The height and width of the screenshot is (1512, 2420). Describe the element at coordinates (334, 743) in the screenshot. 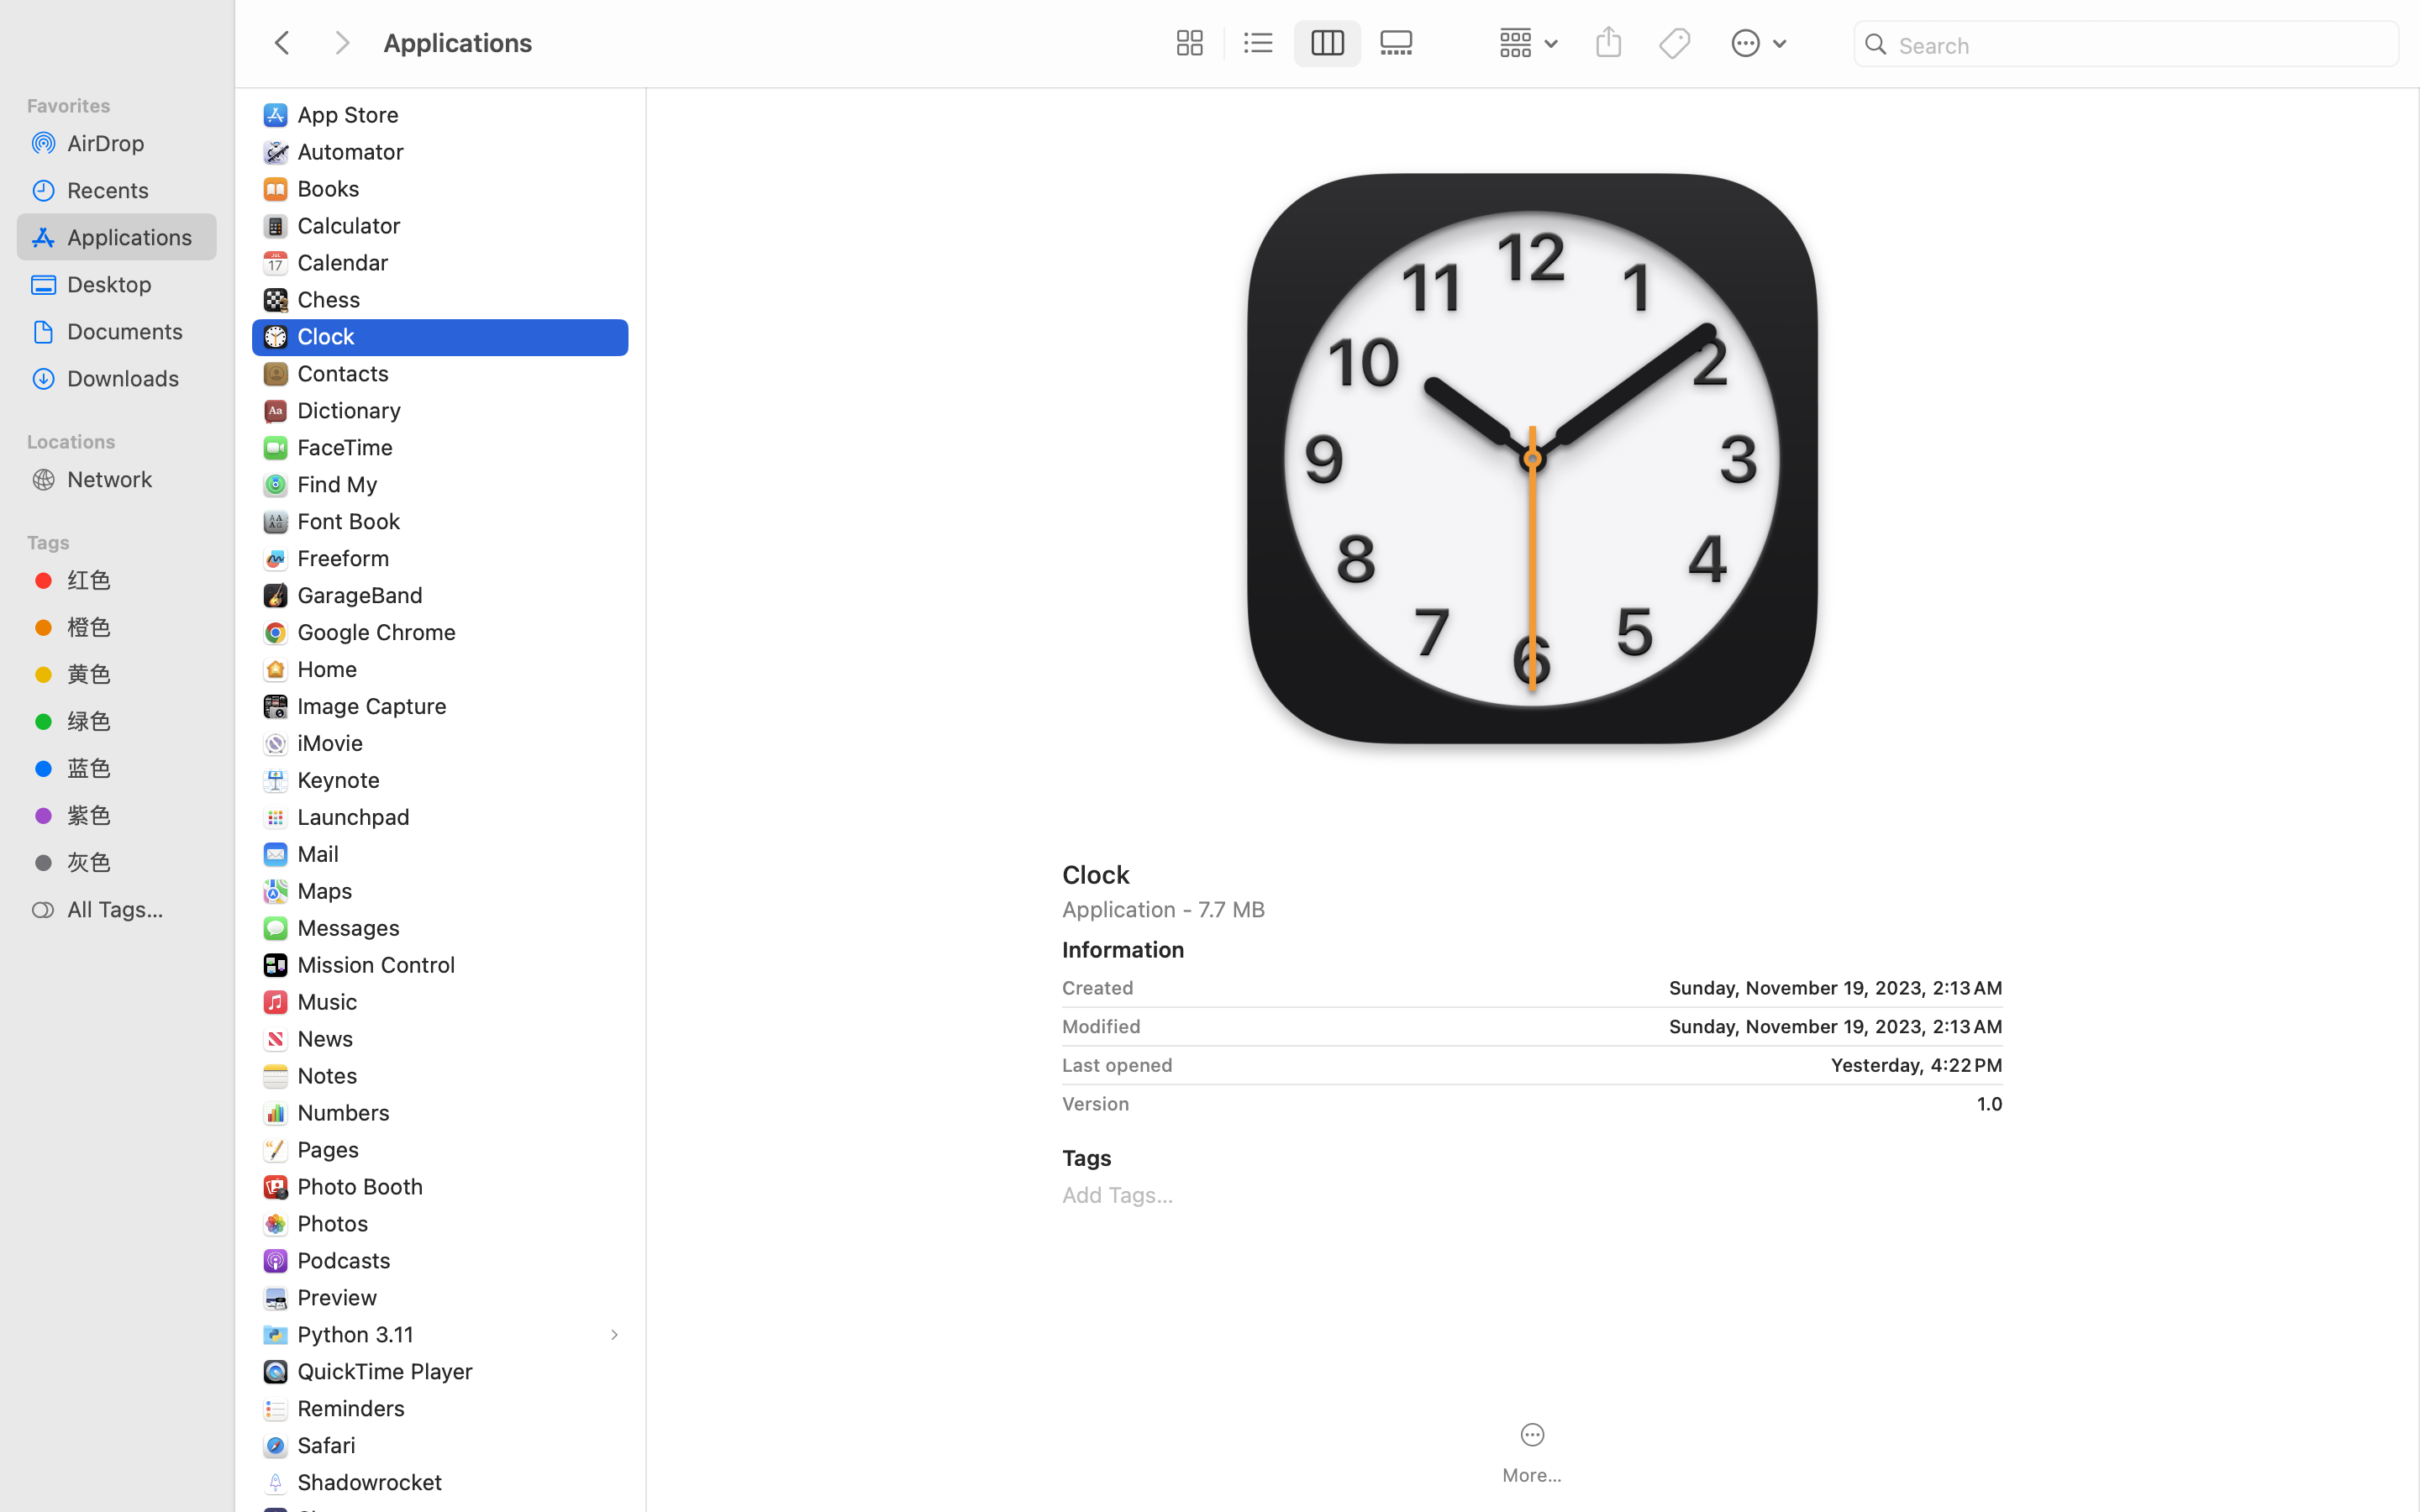

I see `iMovie` at that location.